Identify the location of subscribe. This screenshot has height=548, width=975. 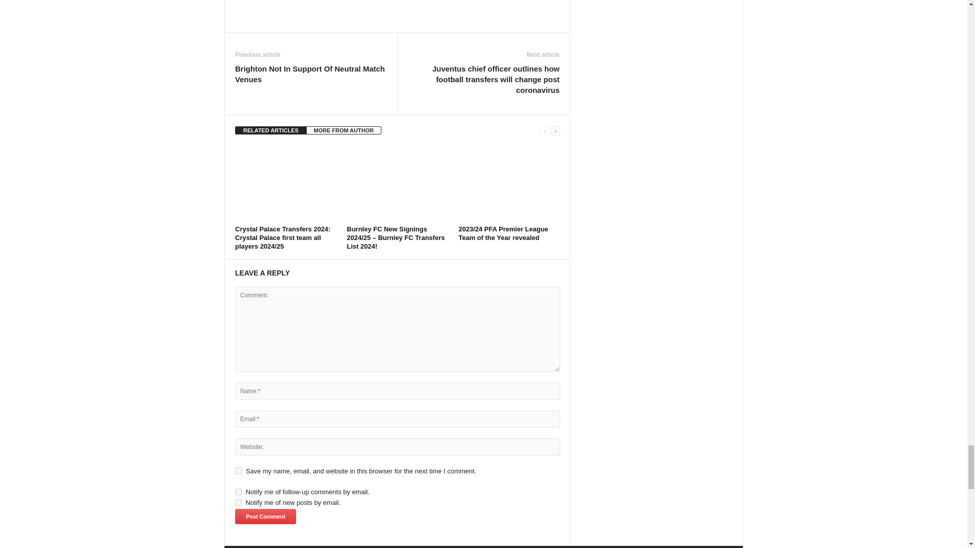
(238, 492).